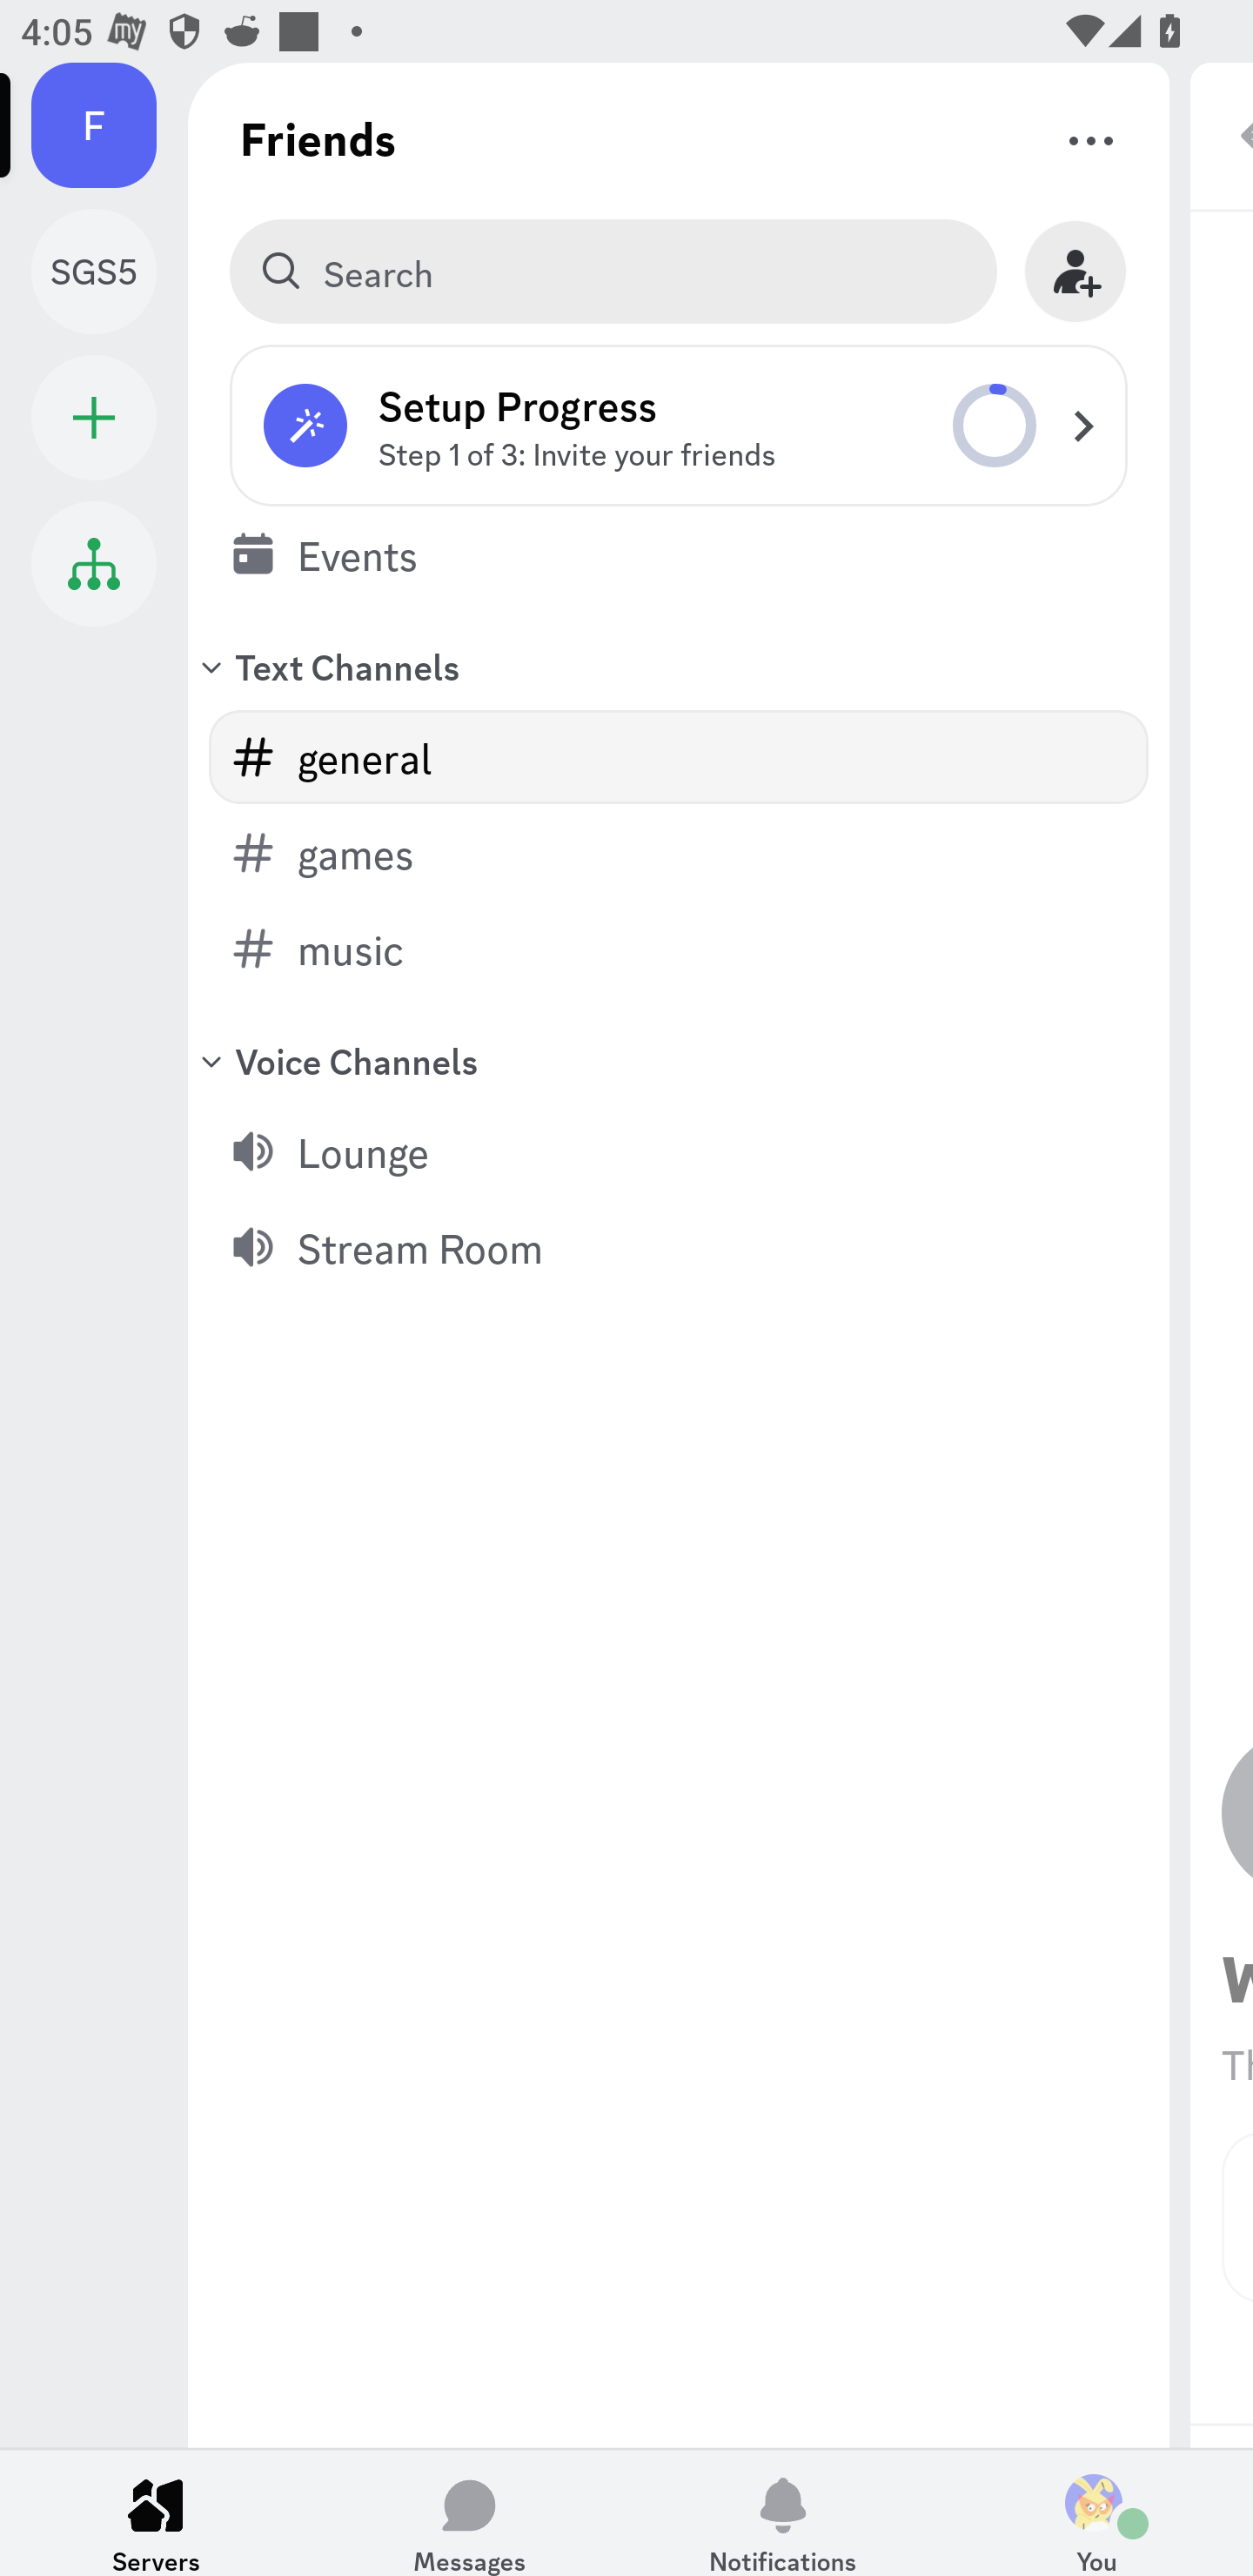  Describe the element at coordinates (679, 853) in the screenshot. I see `games (text channel) games` at that location.